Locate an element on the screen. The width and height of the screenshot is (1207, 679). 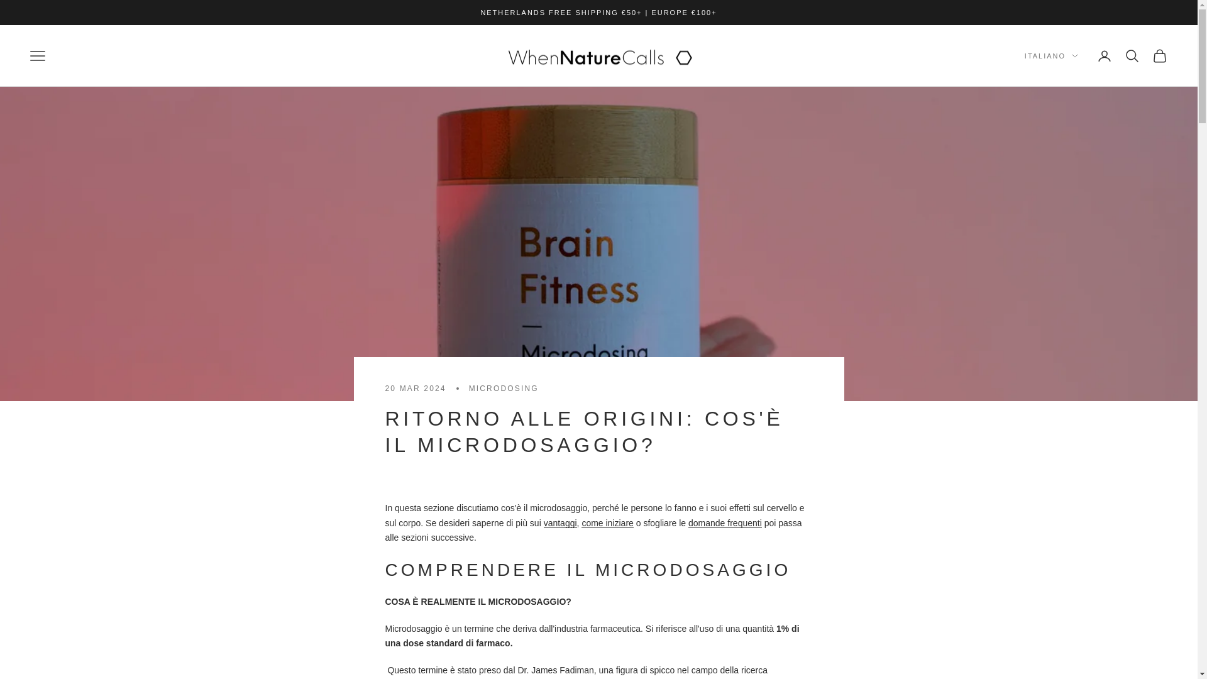
ITALIANO is located at coordinates (1051, 55).